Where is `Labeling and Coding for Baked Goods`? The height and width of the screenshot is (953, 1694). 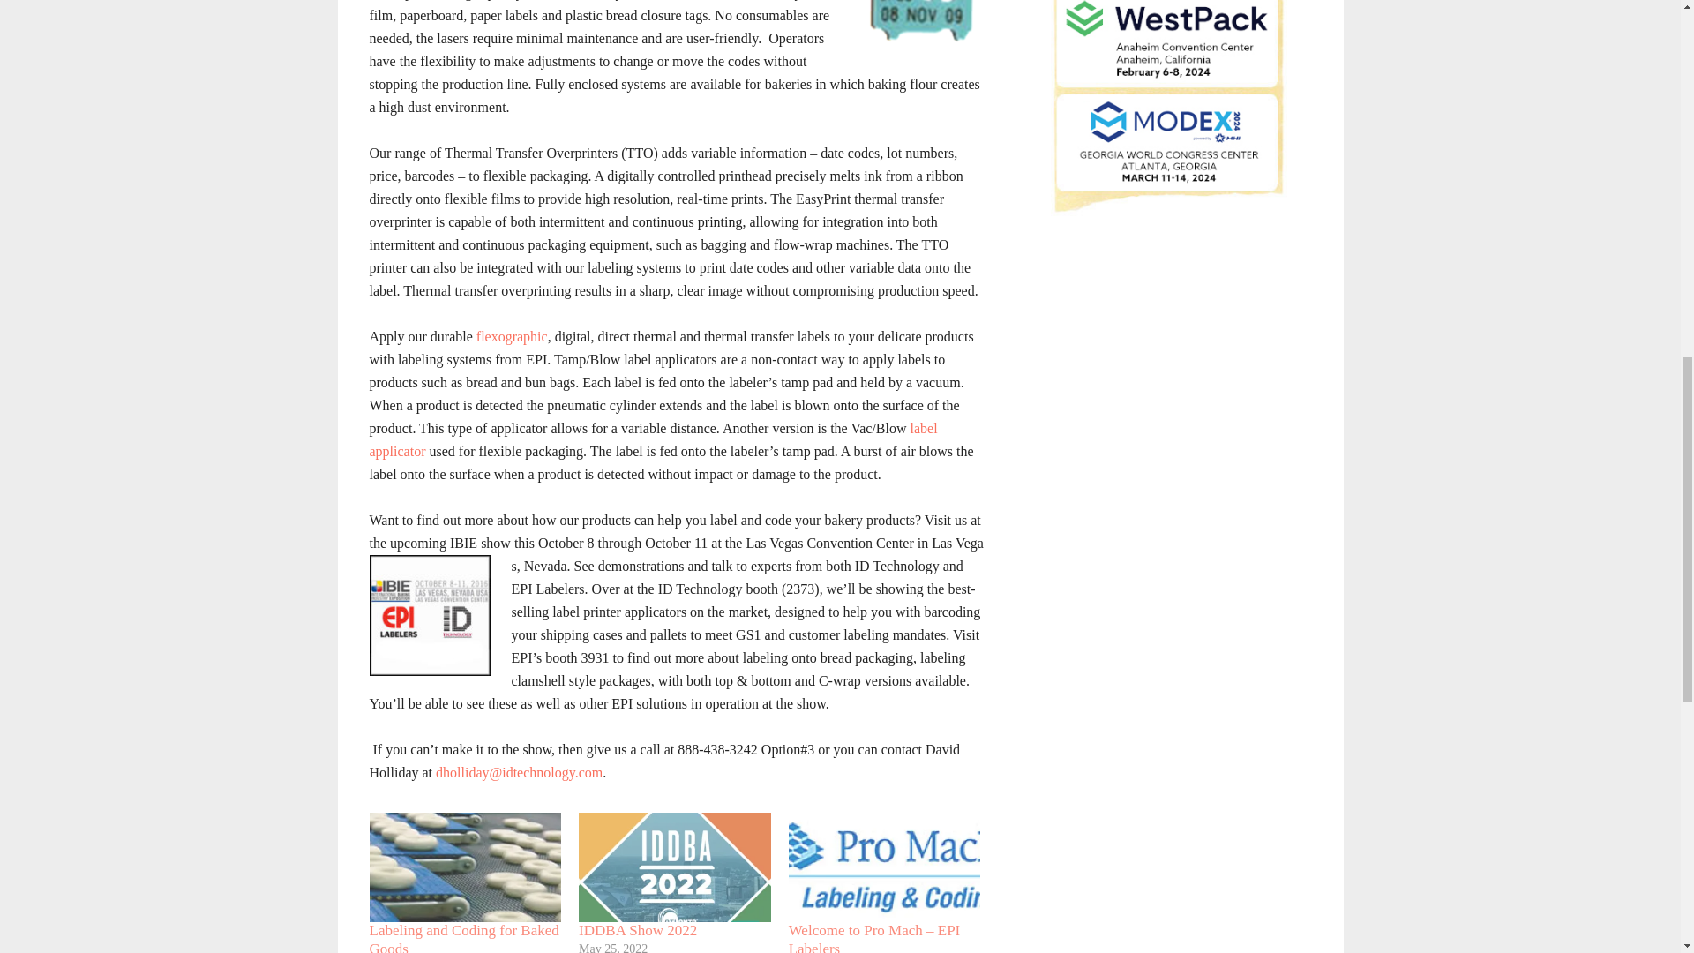
Labeling and Coding for Baked Goods is located at coordinates (464, 867).